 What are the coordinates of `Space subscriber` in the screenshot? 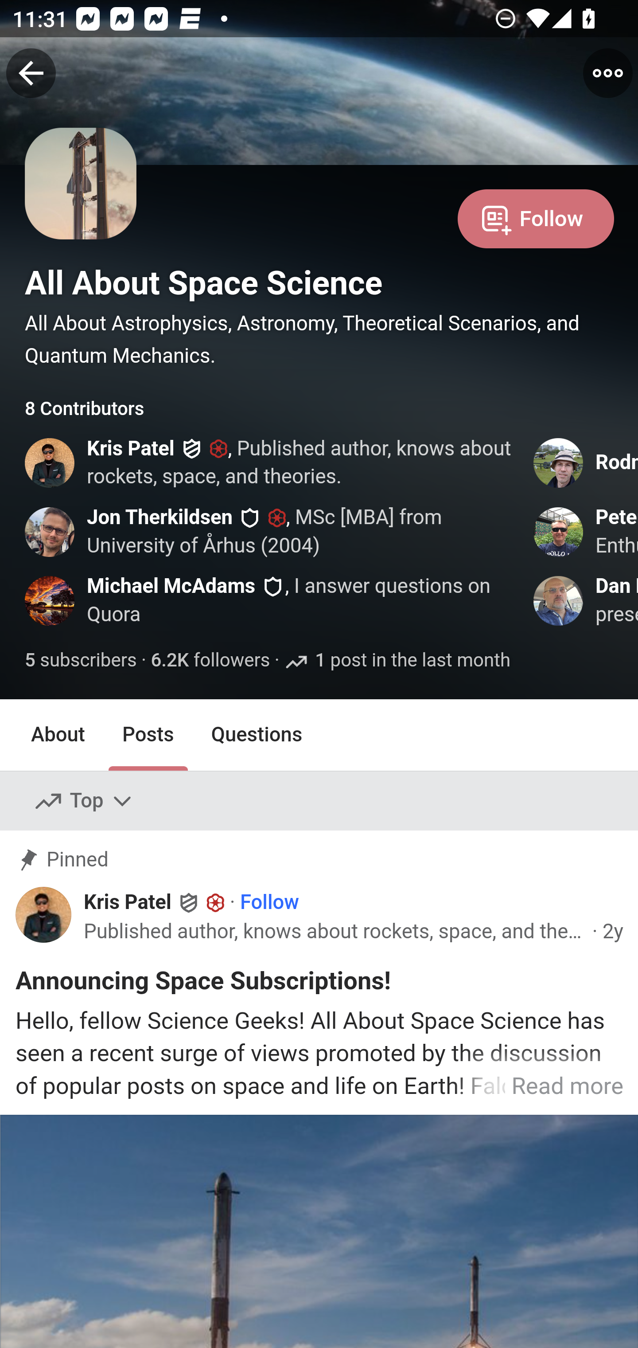 It's located at (215, 902).